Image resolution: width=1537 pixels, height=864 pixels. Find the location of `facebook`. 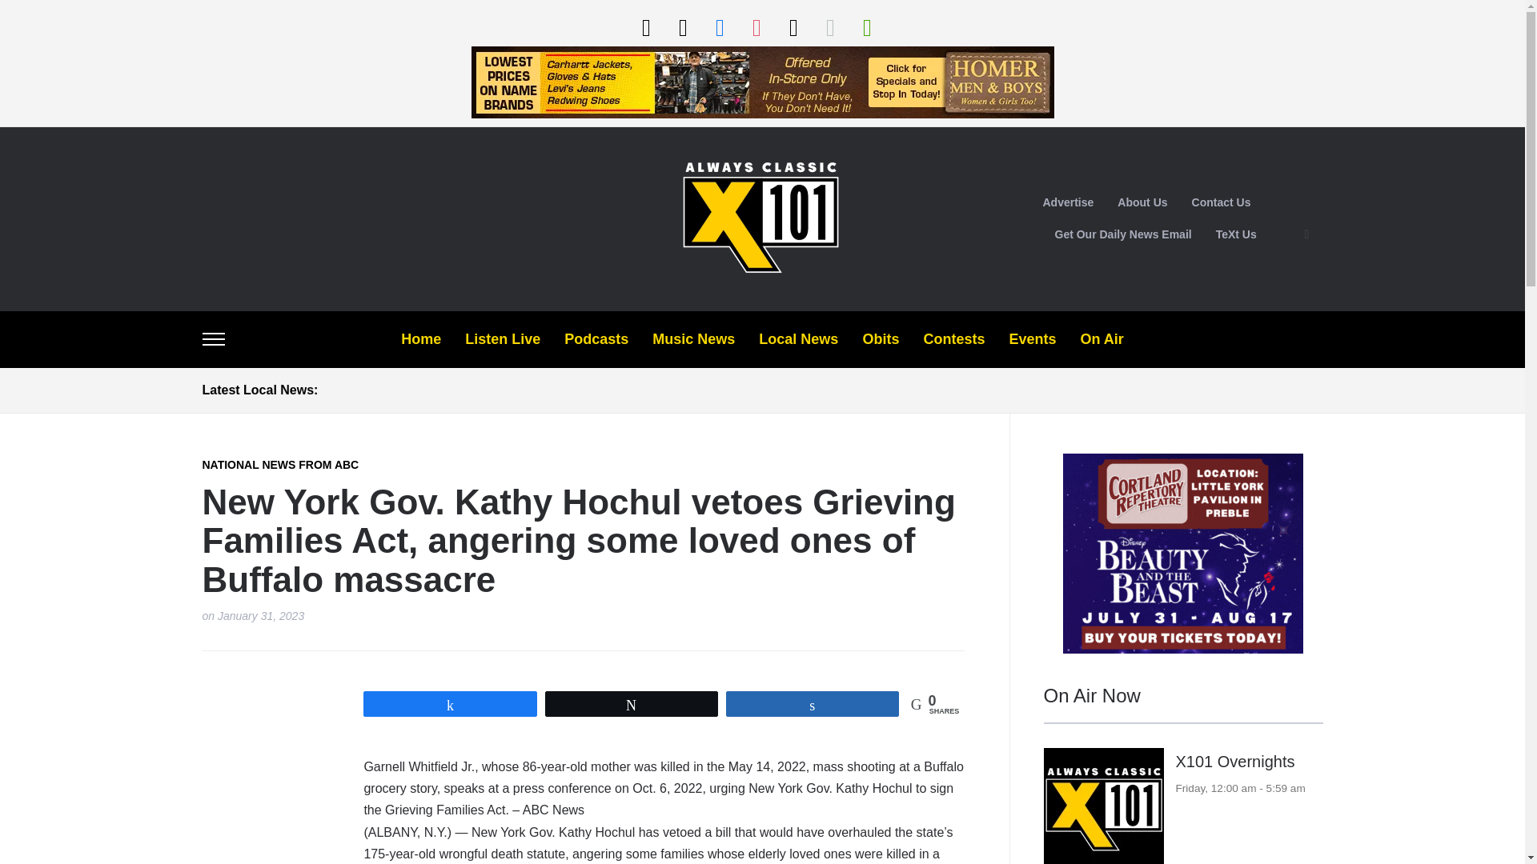

facebook is located at coordinates (719, 26).